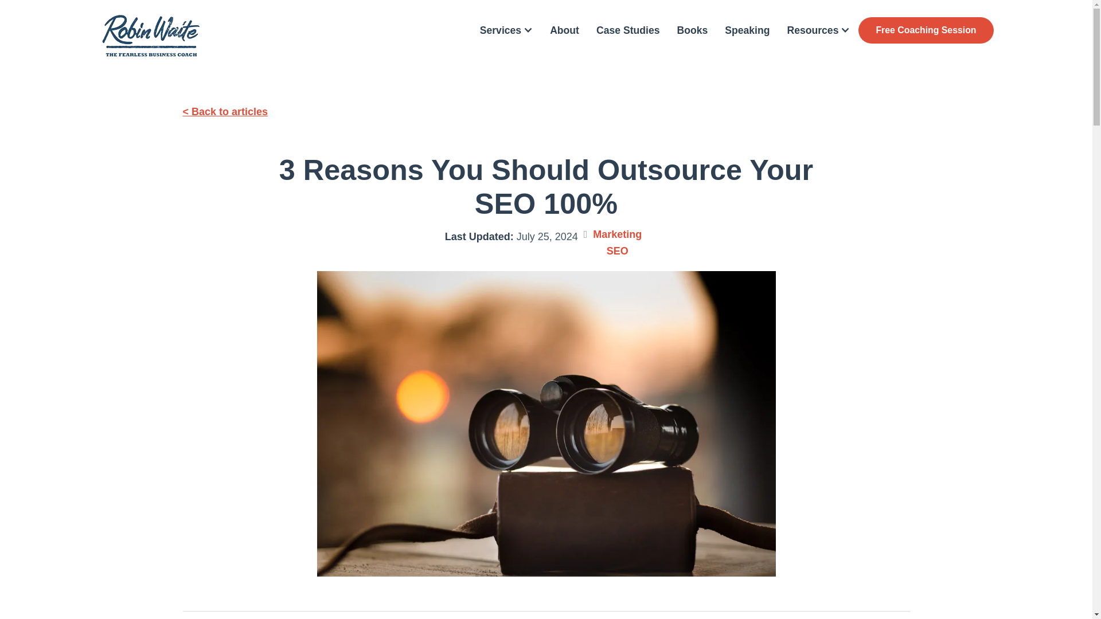 The image size is (1101, 619). What do you see at coordinates (617, 251) in the screenshot?
I see `SEO` at bounding box center [617, 251].